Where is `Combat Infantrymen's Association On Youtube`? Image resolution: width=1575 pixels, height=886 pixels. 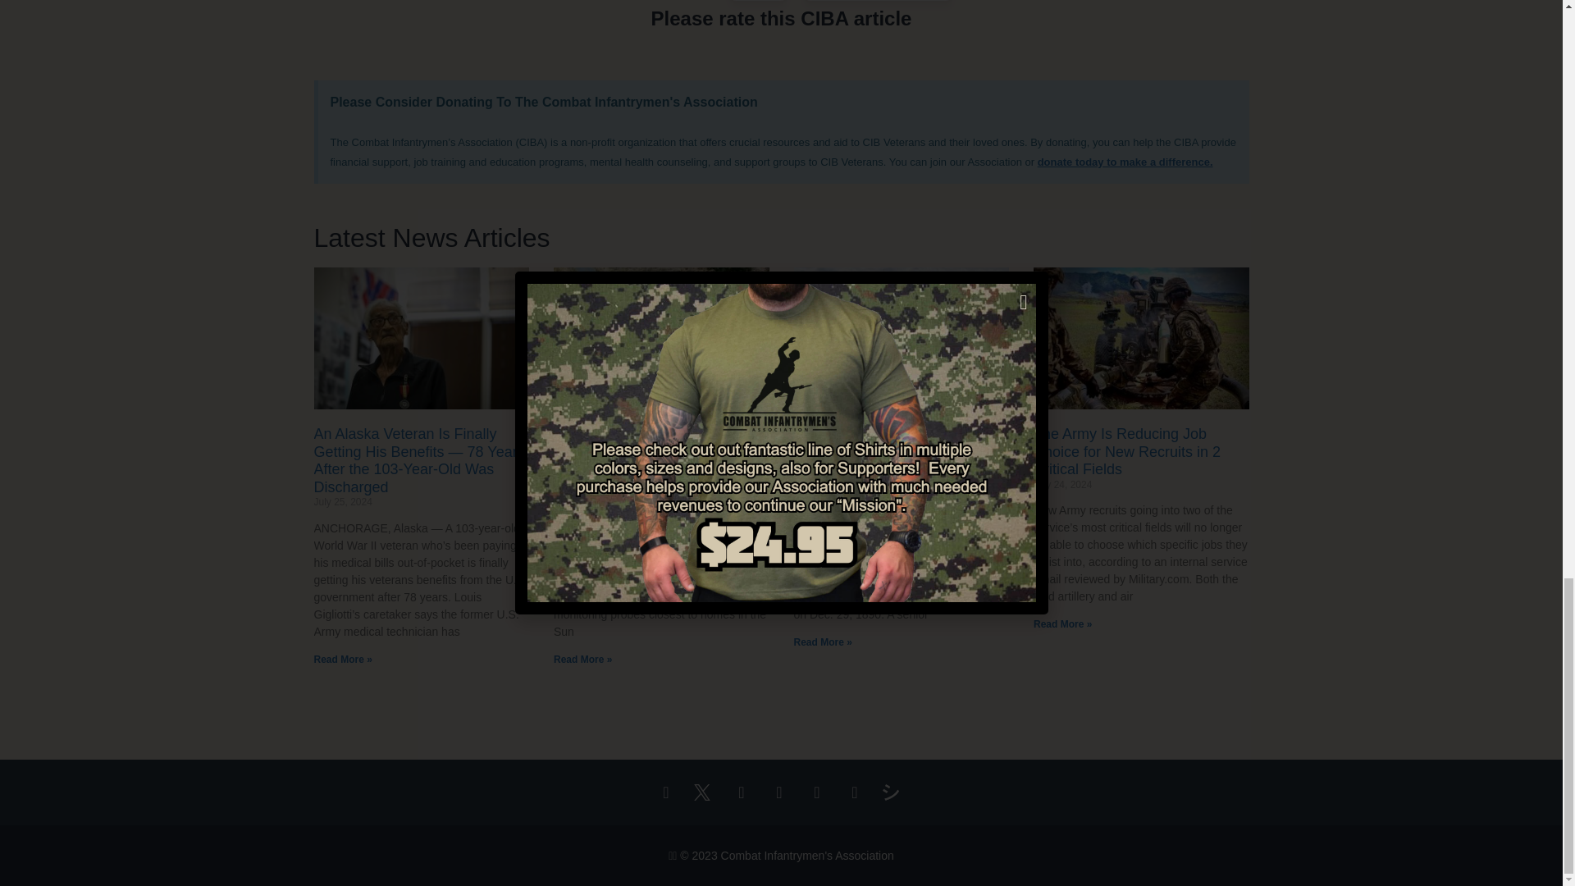 Combat Infantrymen's Association On Youtube is located at coordinates (856, 792).